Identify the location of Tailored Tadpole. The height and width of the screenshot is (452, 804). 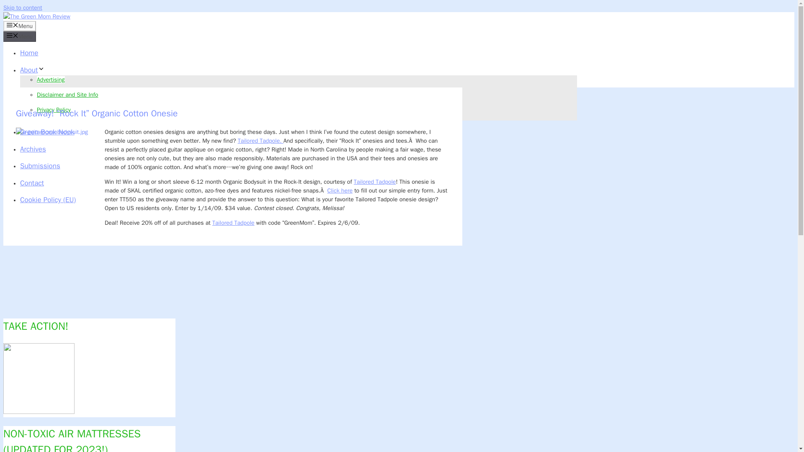
(233, 223).